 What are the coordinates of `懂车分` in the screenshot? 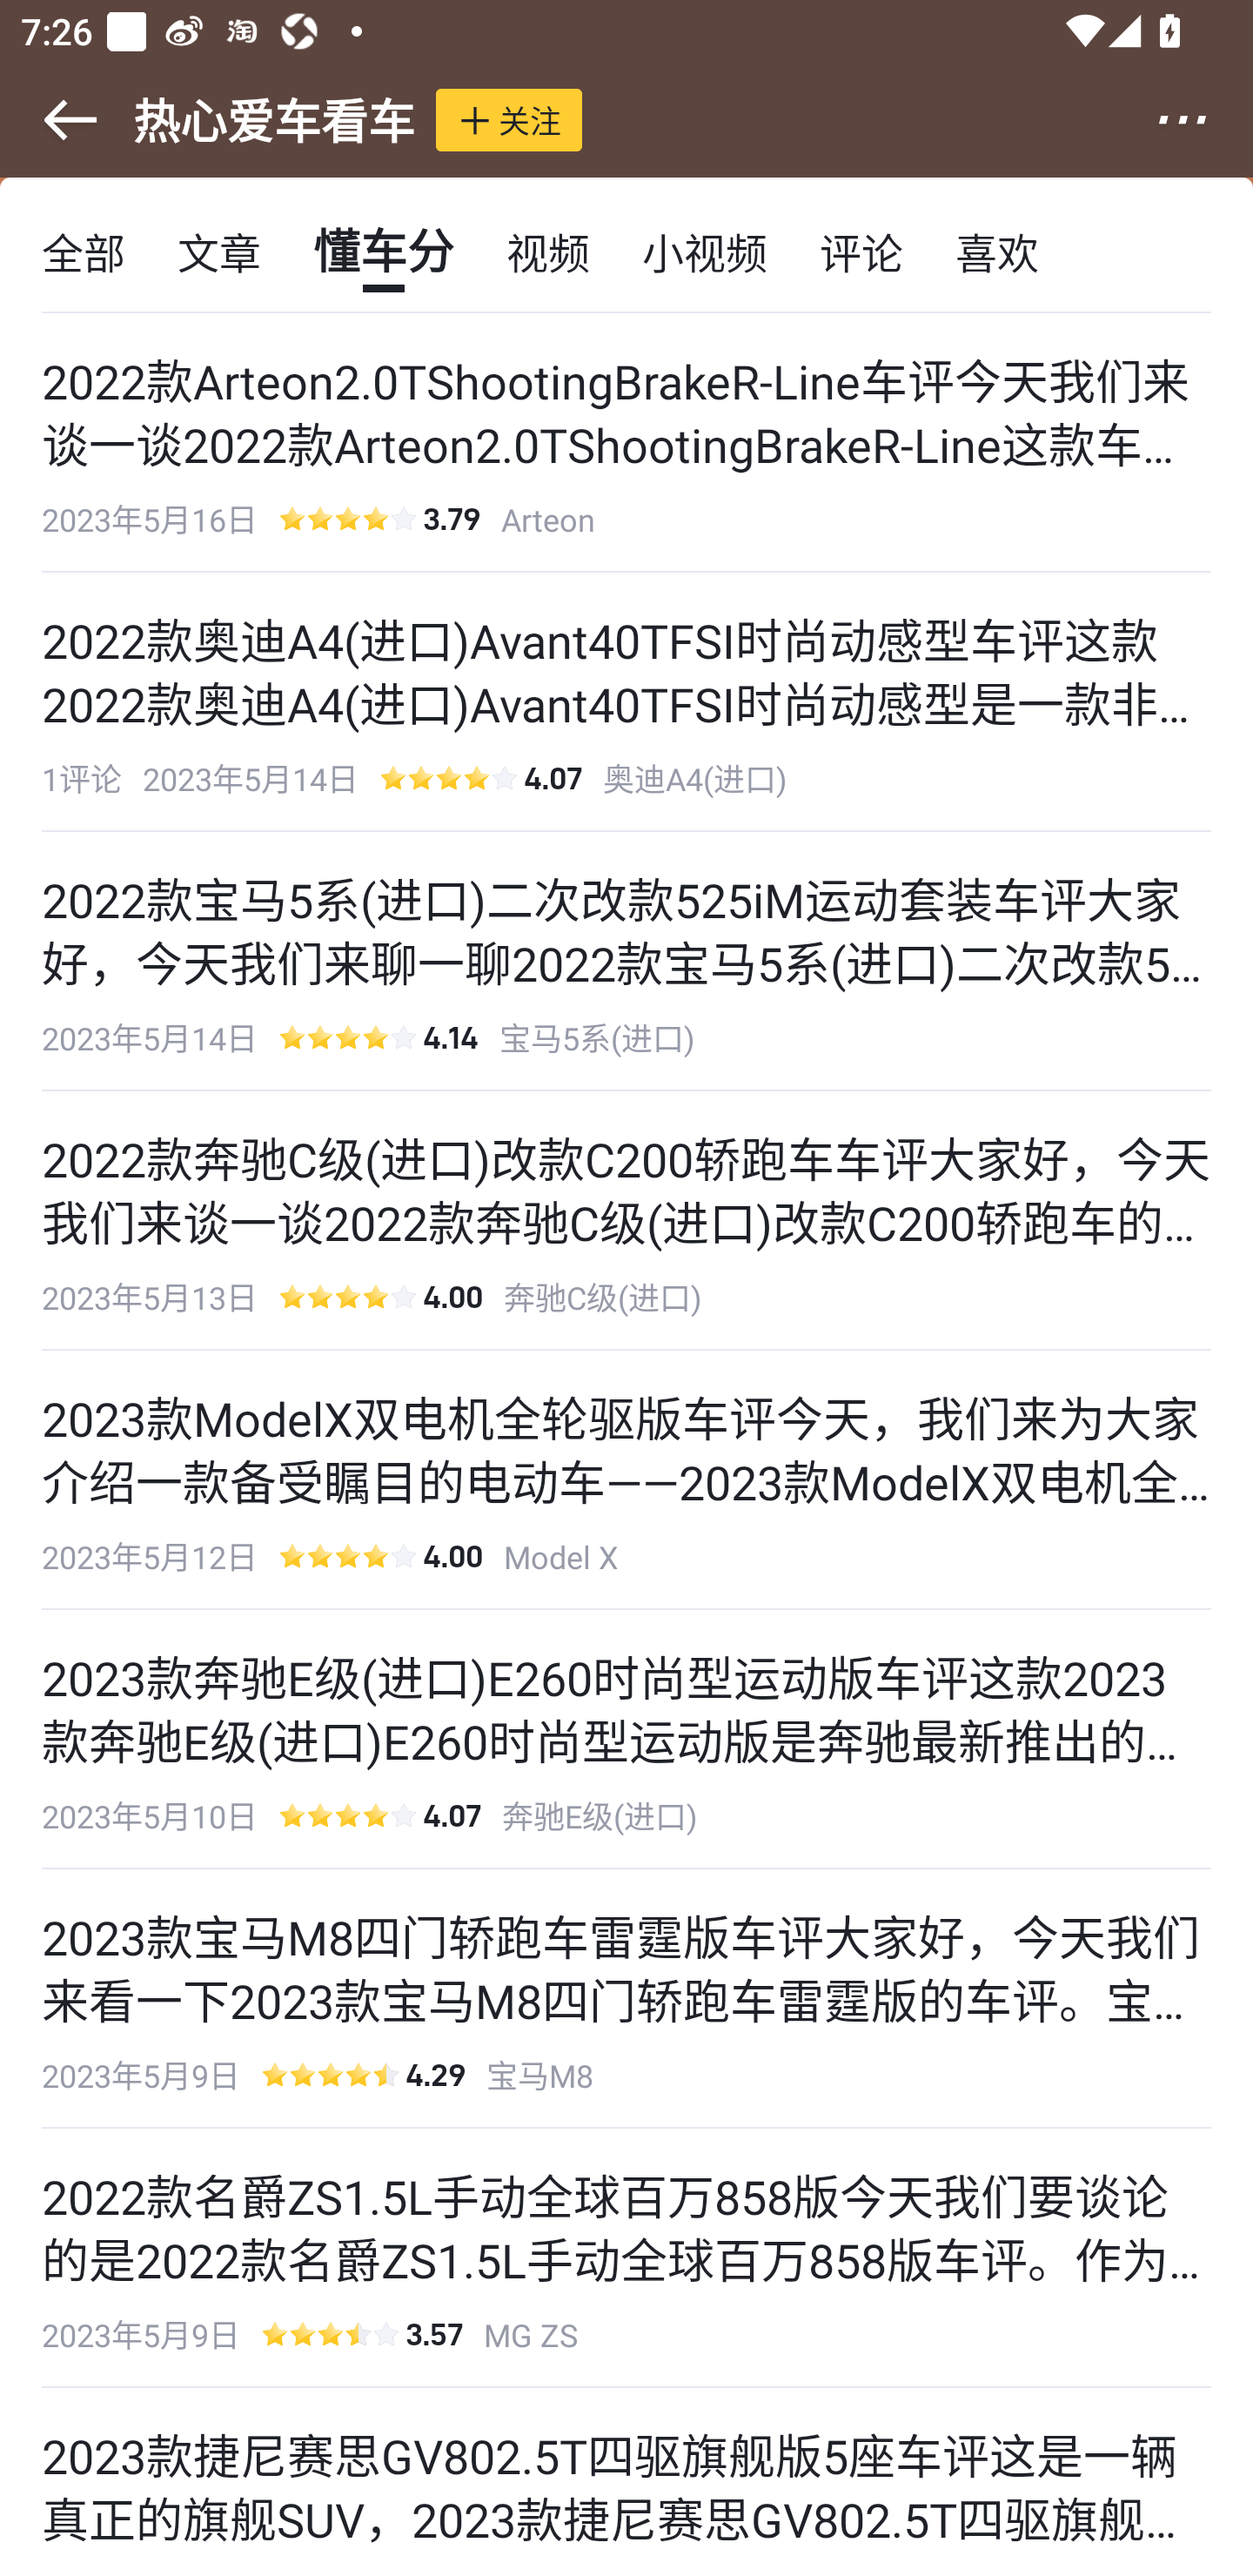 It's located at (383, 251).